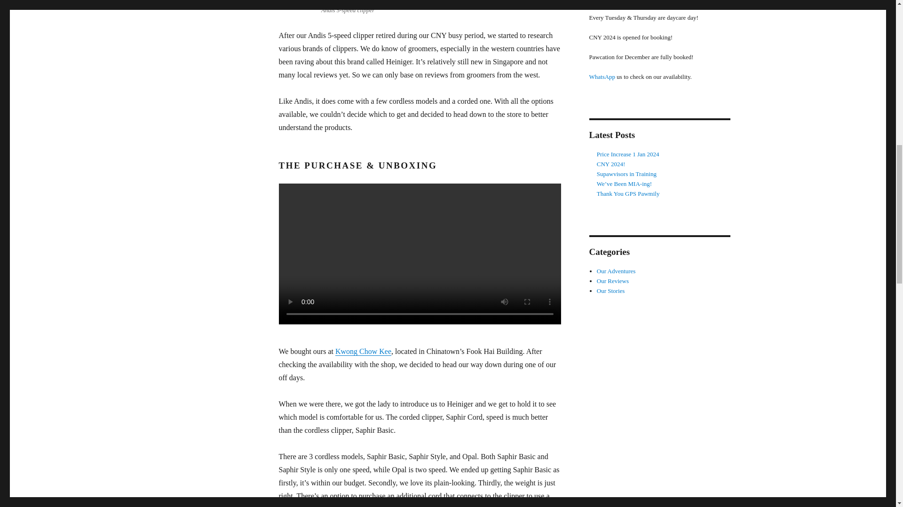 Image resolution: width=903 pixels, height=507 pixels. Describe the element at coordinates (612, 281) in the screenshot. I see `Our Reviews` at that location.